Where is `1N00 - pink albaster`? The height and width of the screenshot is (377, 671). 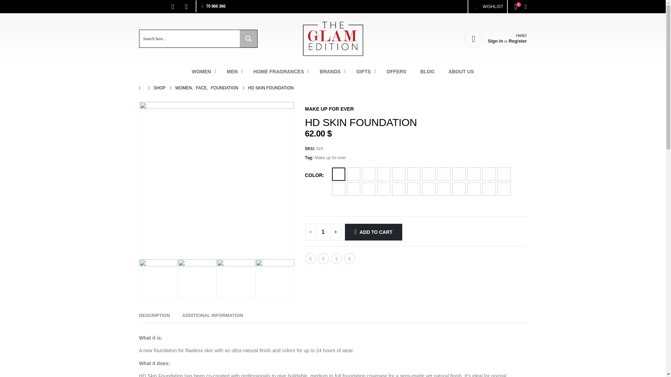
1N00 - pink albaster is located at coordinates (333, 71).